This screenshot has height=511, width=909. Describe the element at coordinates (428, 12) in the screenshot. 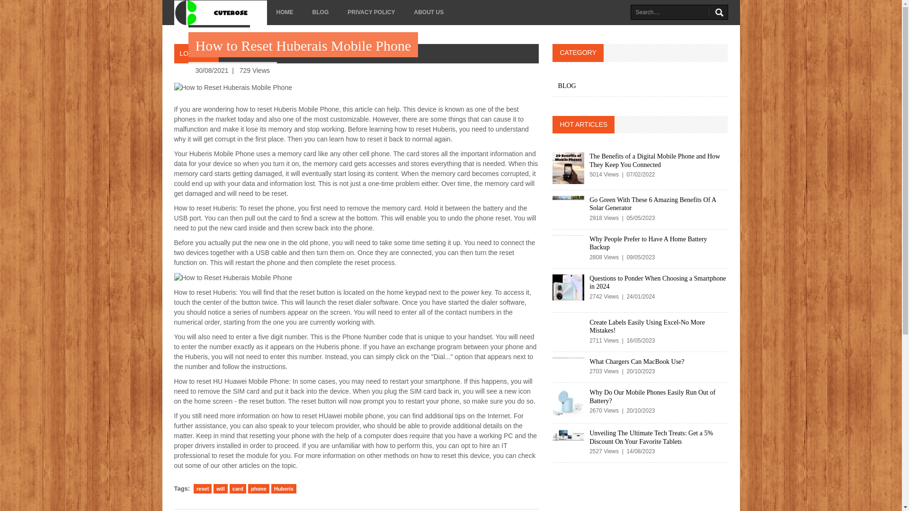

I see `ABOUT US` at that location.